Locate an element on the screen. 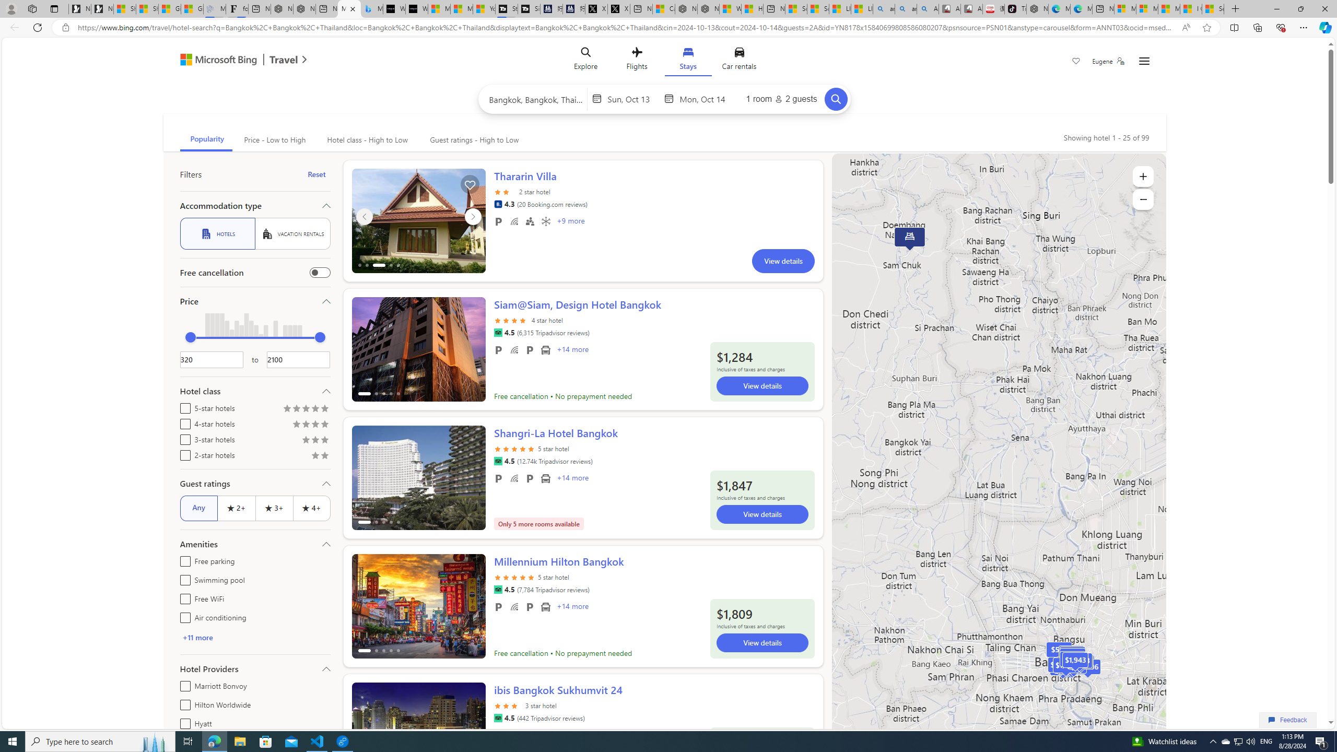  2+ is located at coordinates (236, 508).